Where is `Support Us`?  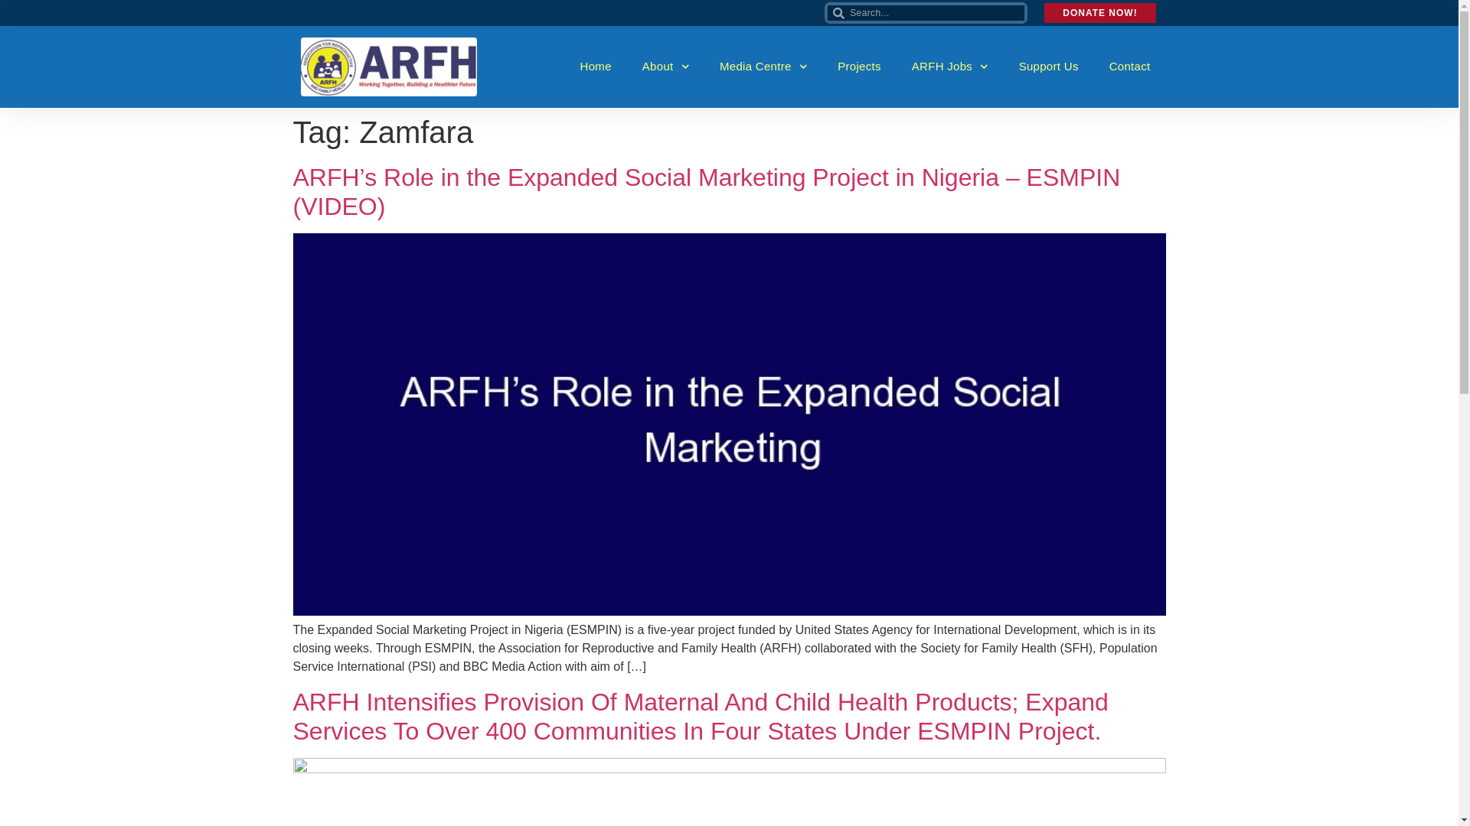
Support Us is located at coordinates (1049, 66).